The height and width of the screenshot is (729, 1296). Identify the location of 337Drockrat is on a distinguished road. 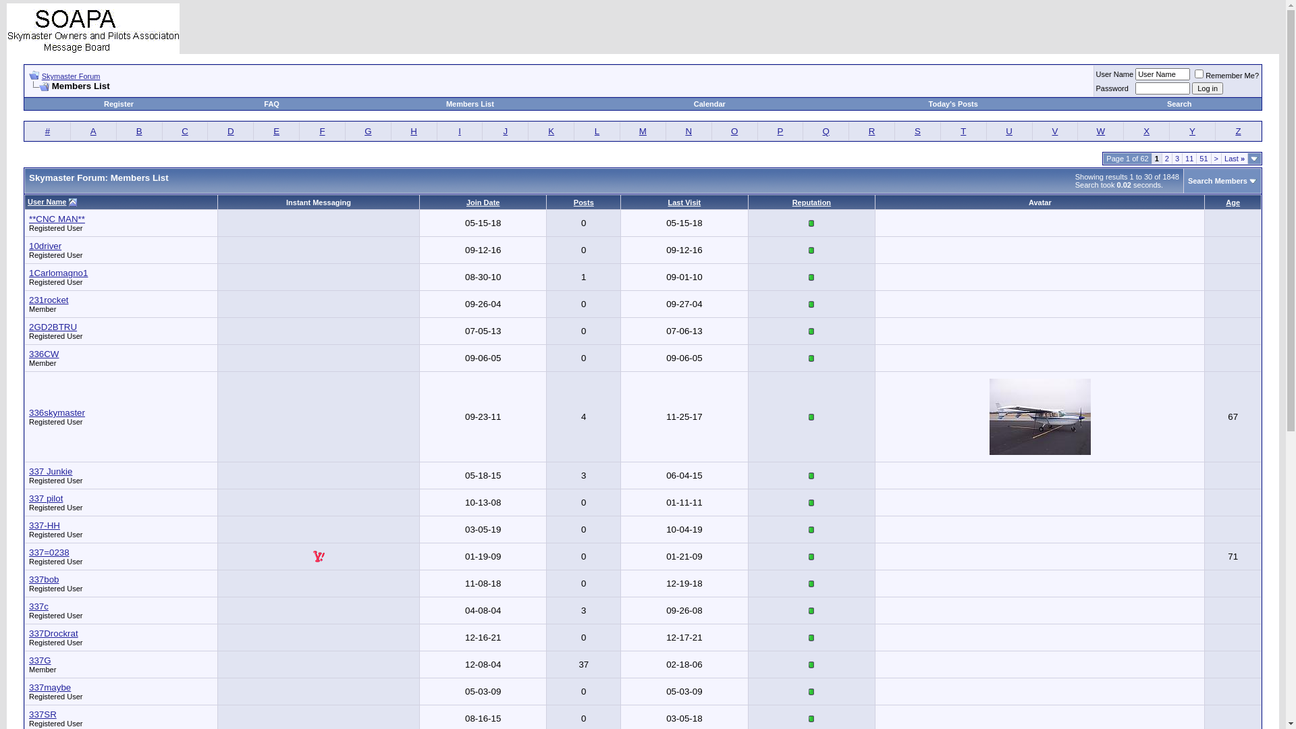
(811, 638).